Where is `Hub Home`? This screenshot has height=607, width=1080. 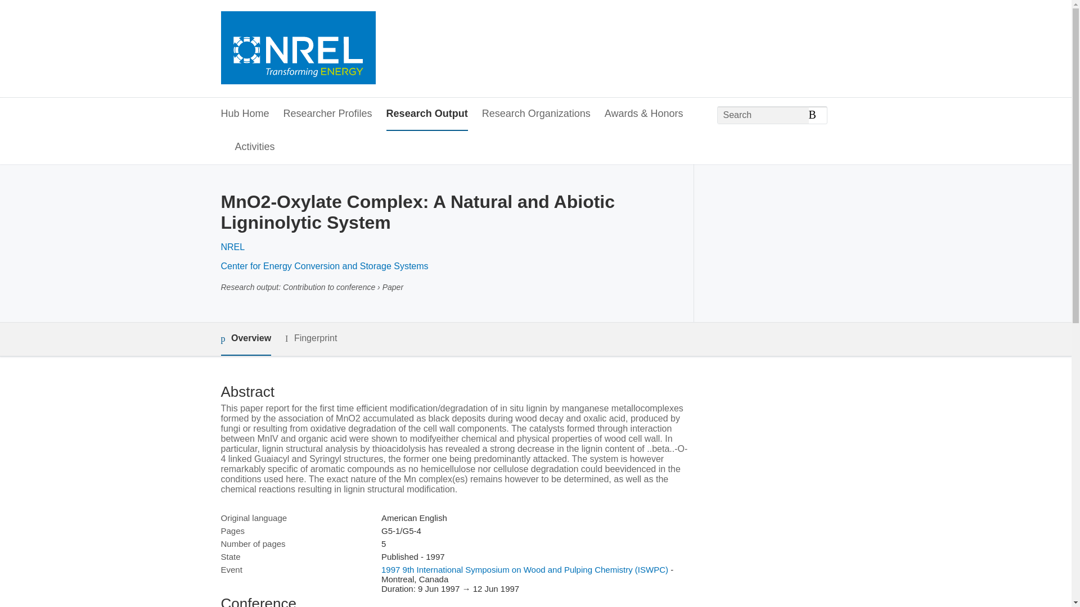 Hub Home is located at coordinates (244, 114).